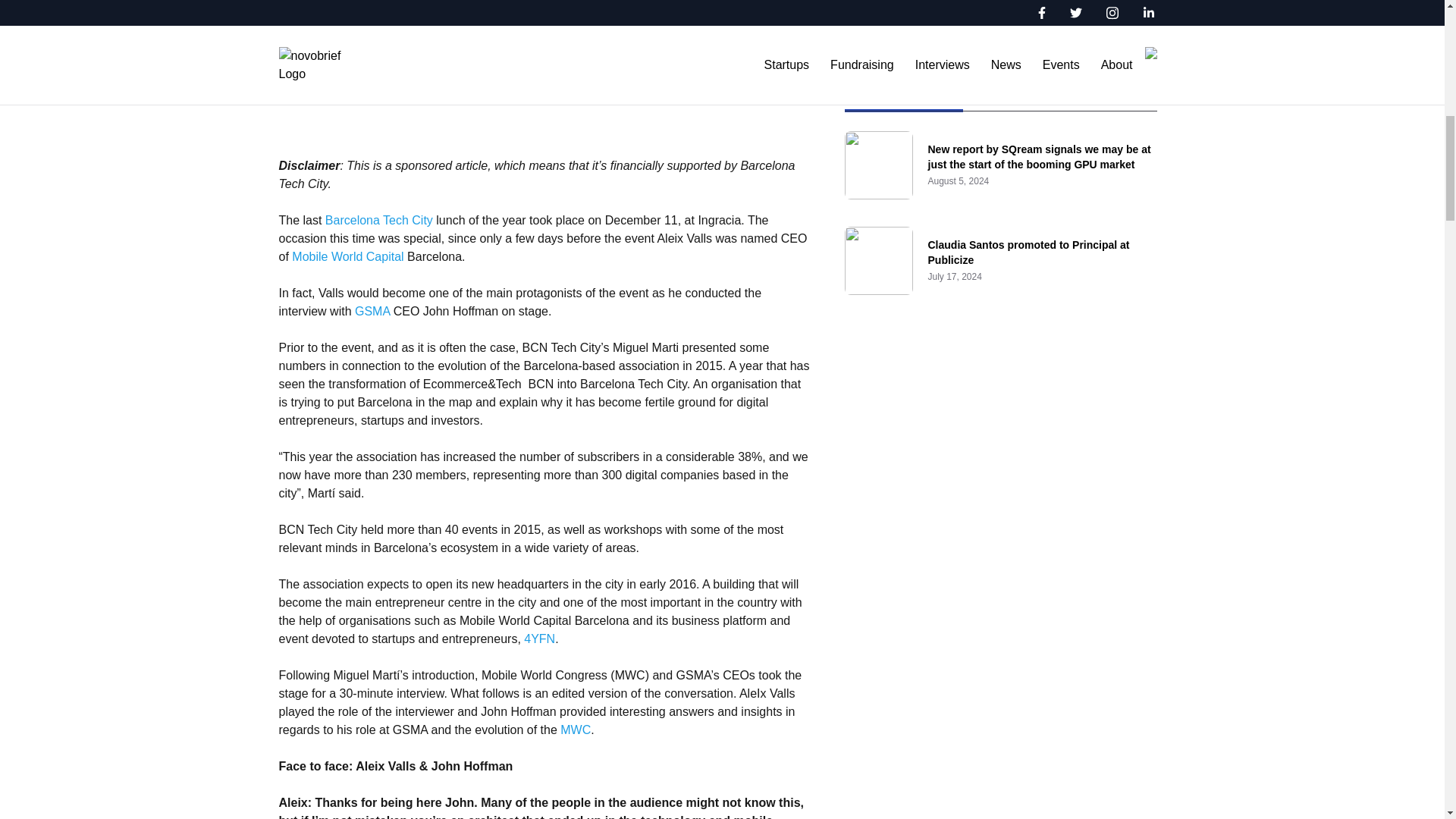  What do you see at coordinates (372, 311) in the screenshot?
I see `GSMA` at bounding box center [372, 311].